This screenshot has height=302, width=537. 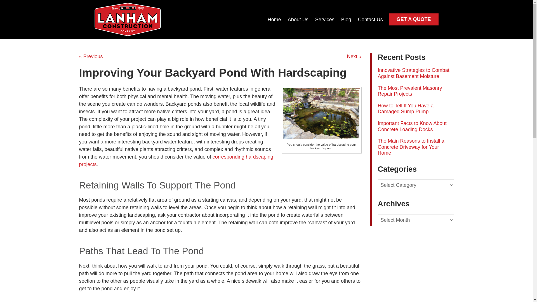 I want to click on Blog, so click(x=346, y=19).